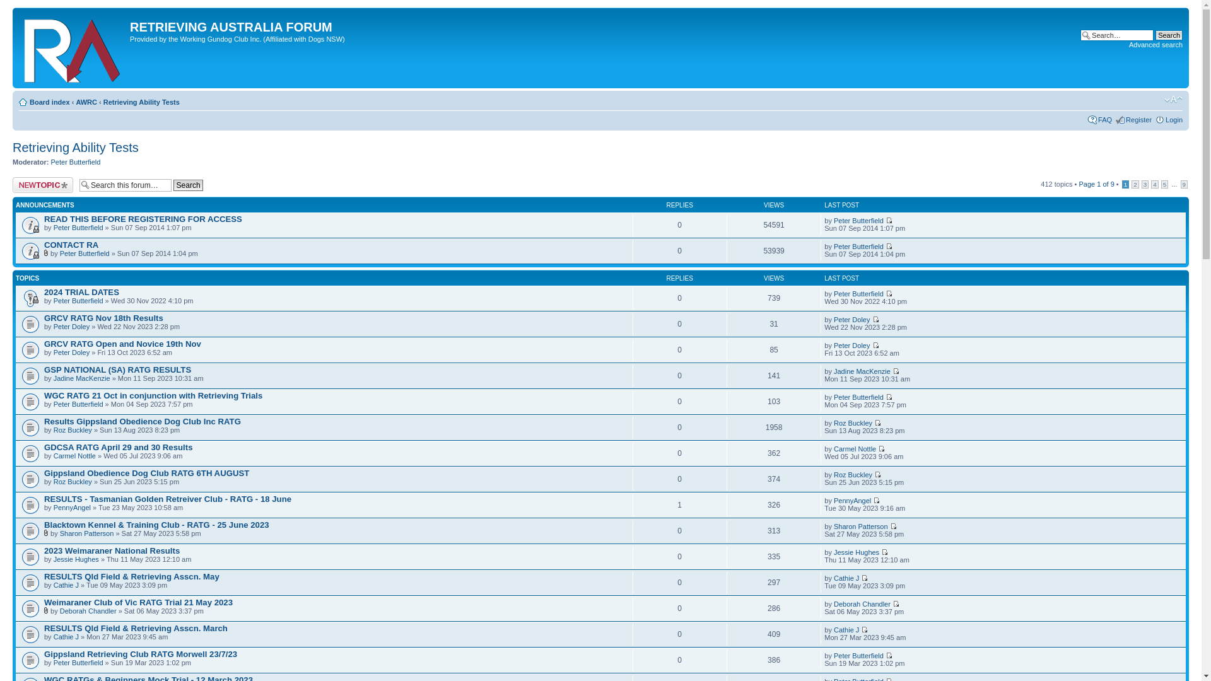  What do you see at coordinates (1165, 184) in the screenshot?
I see `5` at bounding box center [1165, 184].